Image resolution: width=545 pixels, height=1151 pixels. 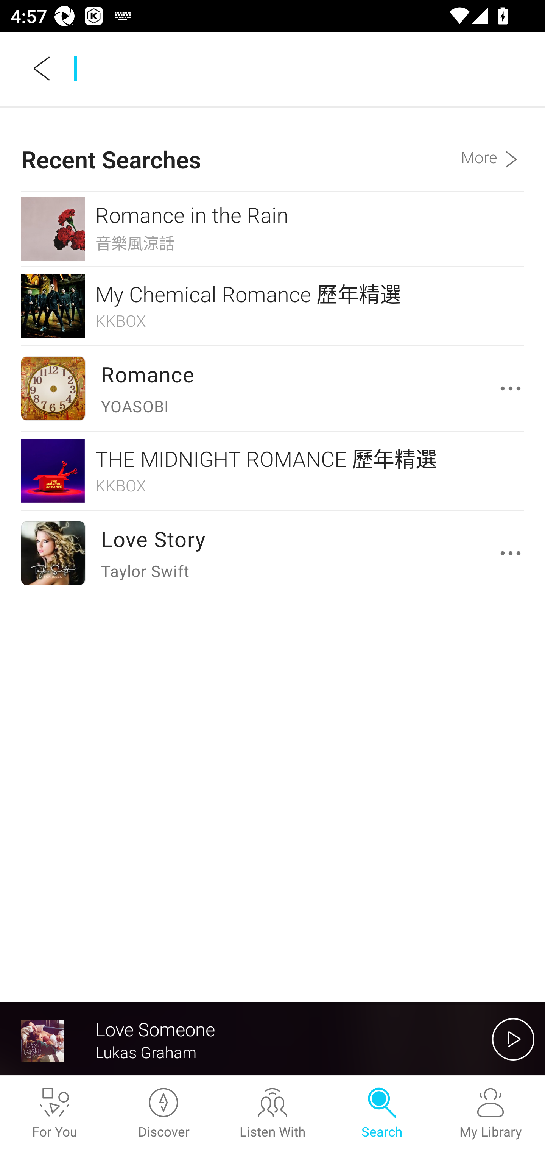 I want to click on 更多操作選項, so click(x=513, y=553).